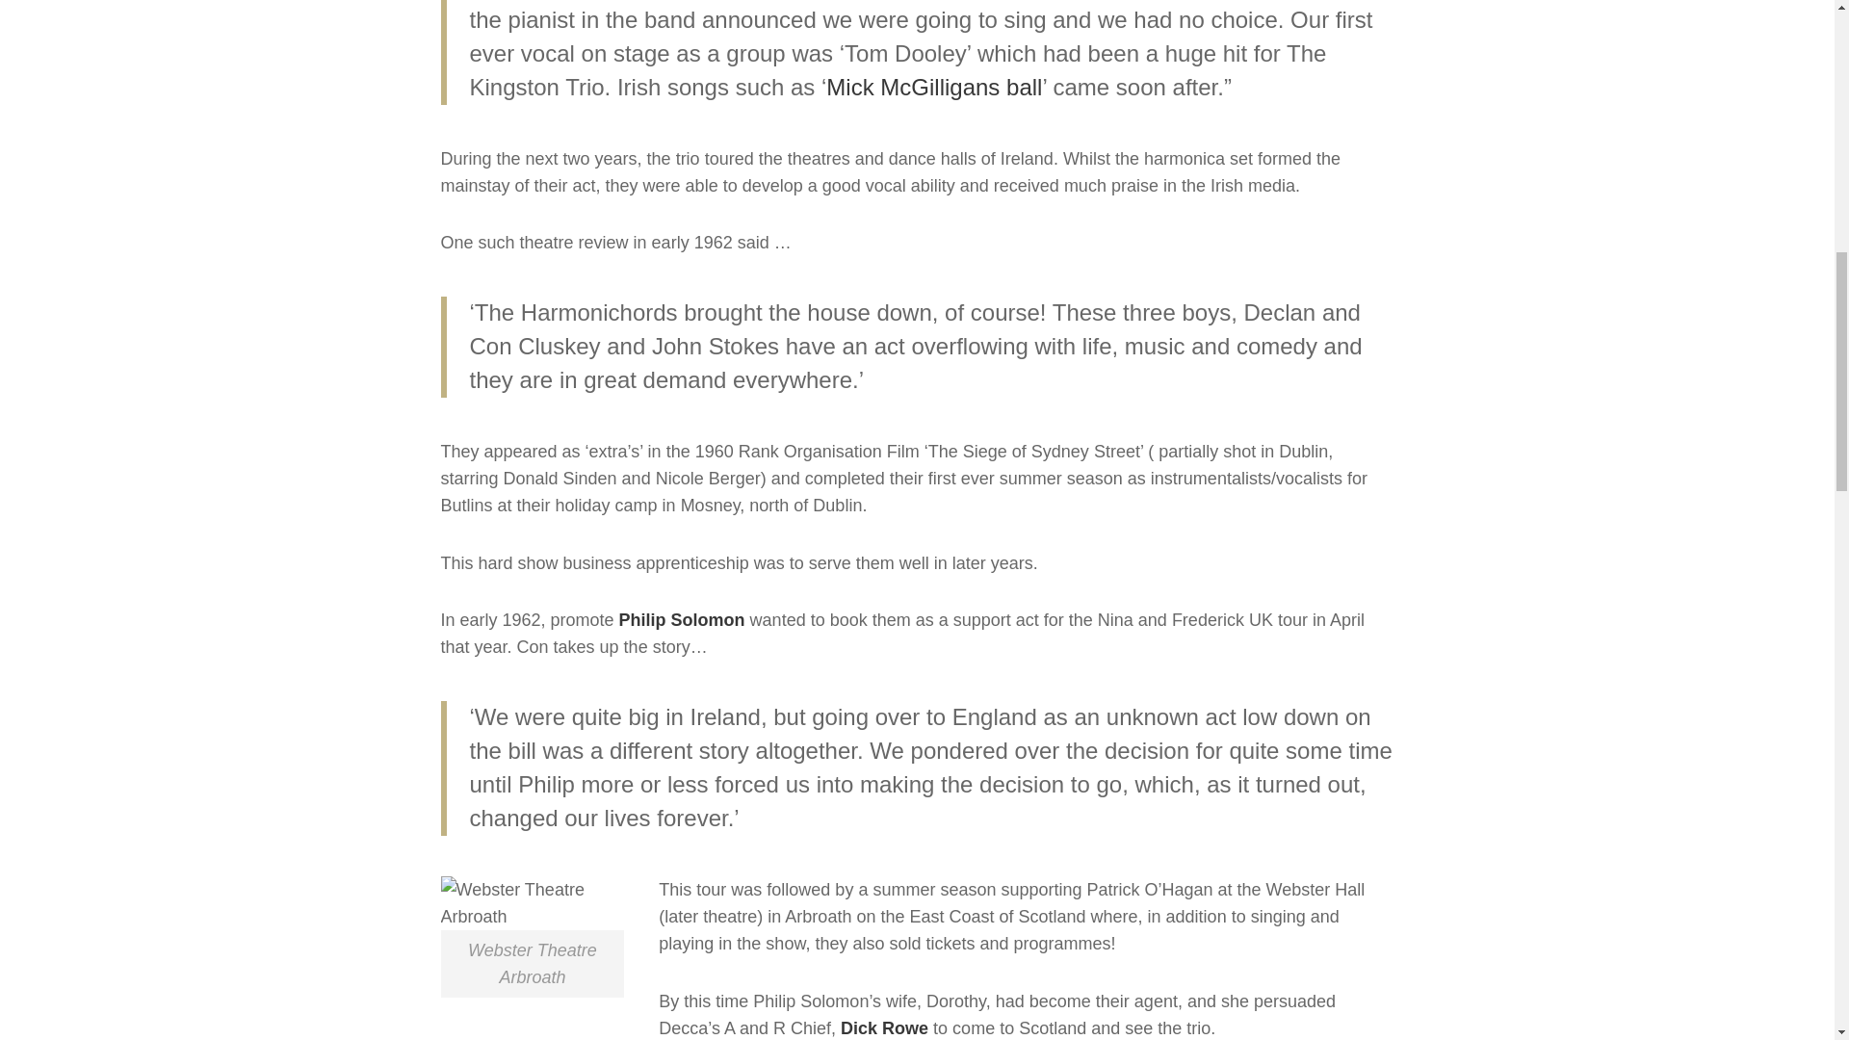 The width and height of the screenshot is (1849, 1040). I want to click on Webster Theatre Arbroath, so click(533, 903).